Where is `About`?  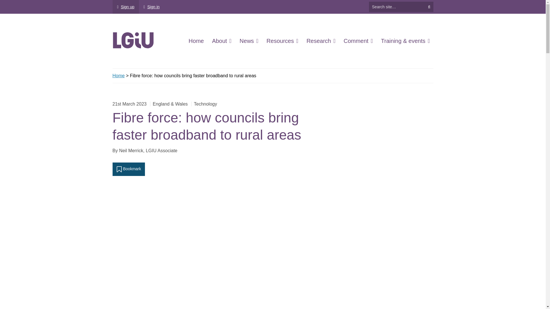
About is located at coordinates (222, 41).